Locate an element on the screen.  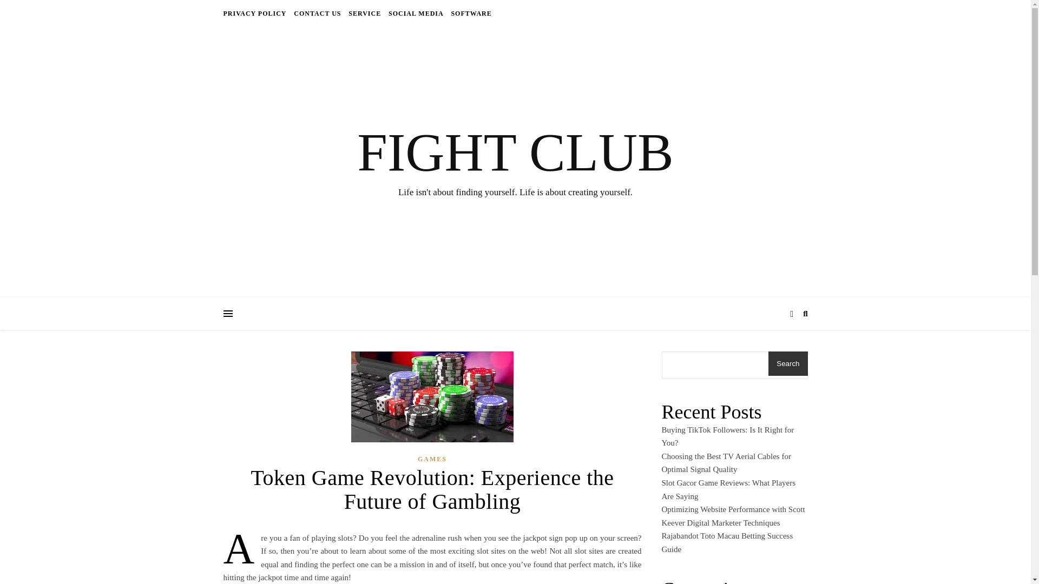
SERVICE is located at coordinates (365, 13).